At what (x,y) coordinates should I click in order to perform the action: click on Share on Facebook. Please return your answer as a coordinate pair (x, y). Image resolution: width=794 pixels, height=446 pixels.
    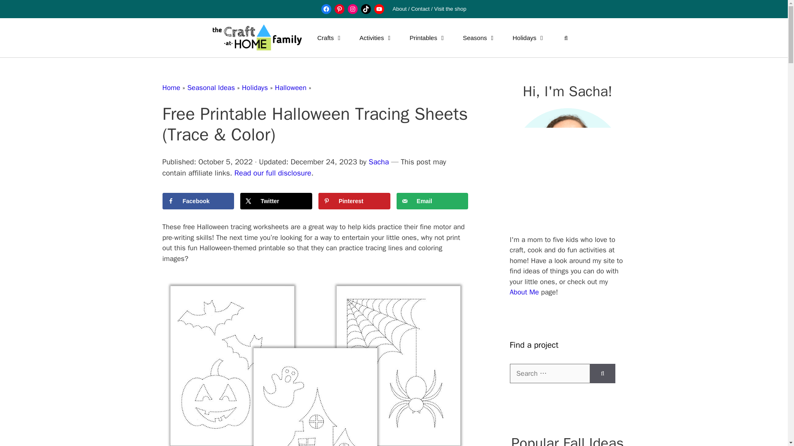
    Looking at the image, I should click on (198, 201).